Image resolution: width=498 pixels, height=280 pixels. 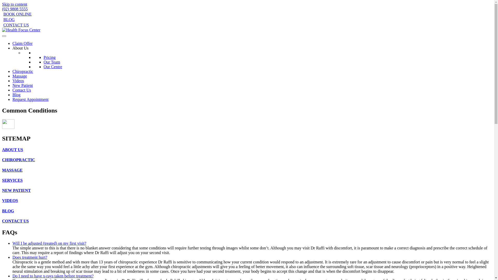 I want to click on BLOG, so click(x=247, y=211).